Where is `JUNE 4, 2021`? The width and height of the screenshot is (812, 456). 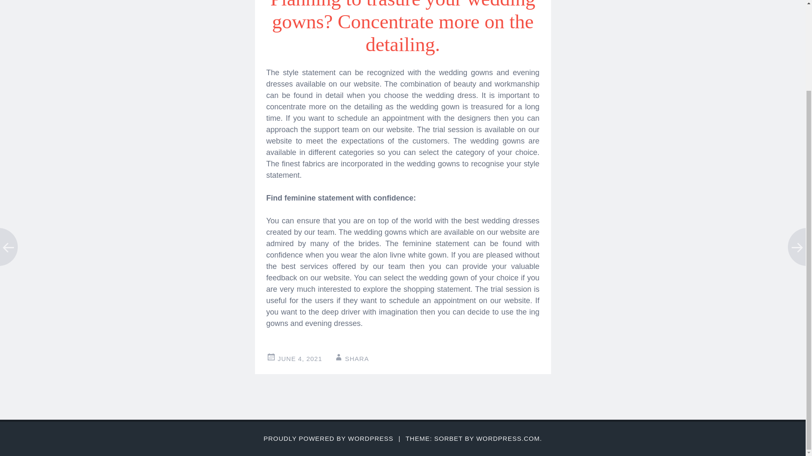
JUNE 4, 2021 is located at coordinates (299, 358).